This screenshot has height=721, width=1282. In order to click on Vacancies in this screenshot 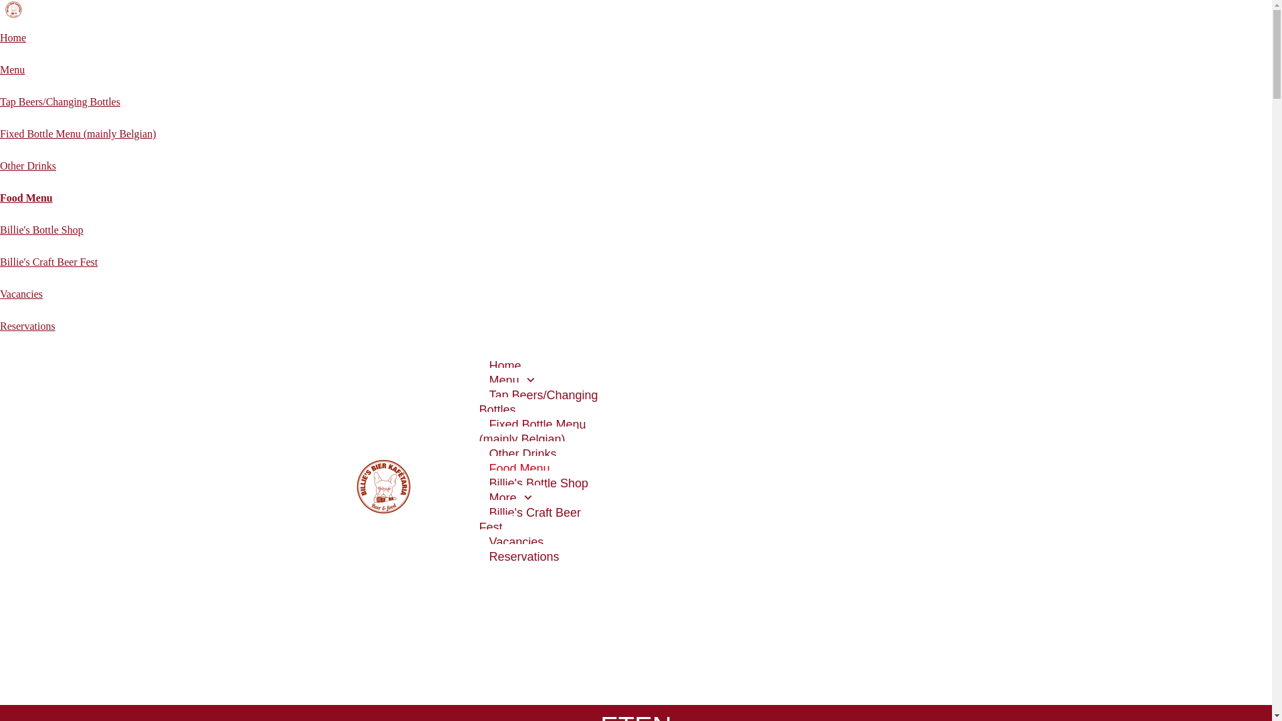, I will do `click(517, 543)`.